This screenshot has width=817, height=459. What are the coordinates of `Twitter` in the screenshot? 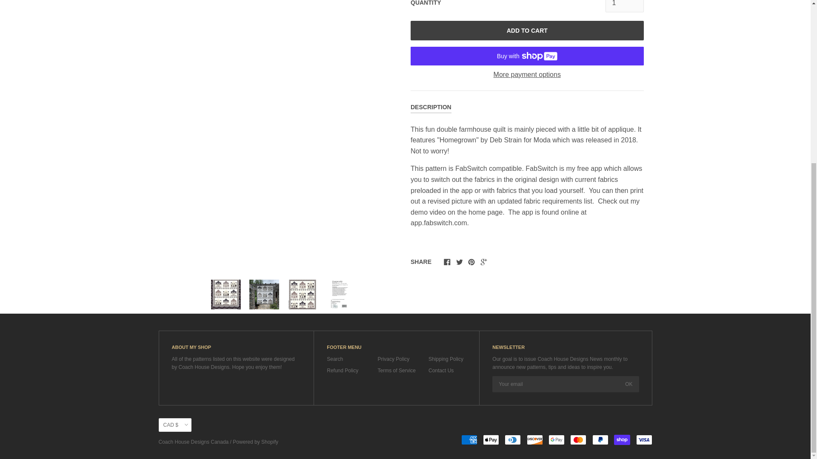 It's located at (460, 262).